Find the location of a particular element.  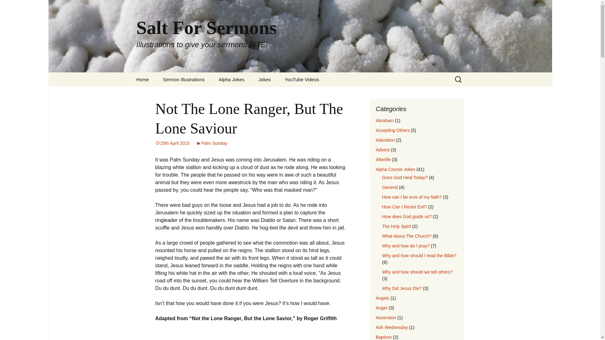

Why and how should I read the Bible? is located at coordinates (419, 255).